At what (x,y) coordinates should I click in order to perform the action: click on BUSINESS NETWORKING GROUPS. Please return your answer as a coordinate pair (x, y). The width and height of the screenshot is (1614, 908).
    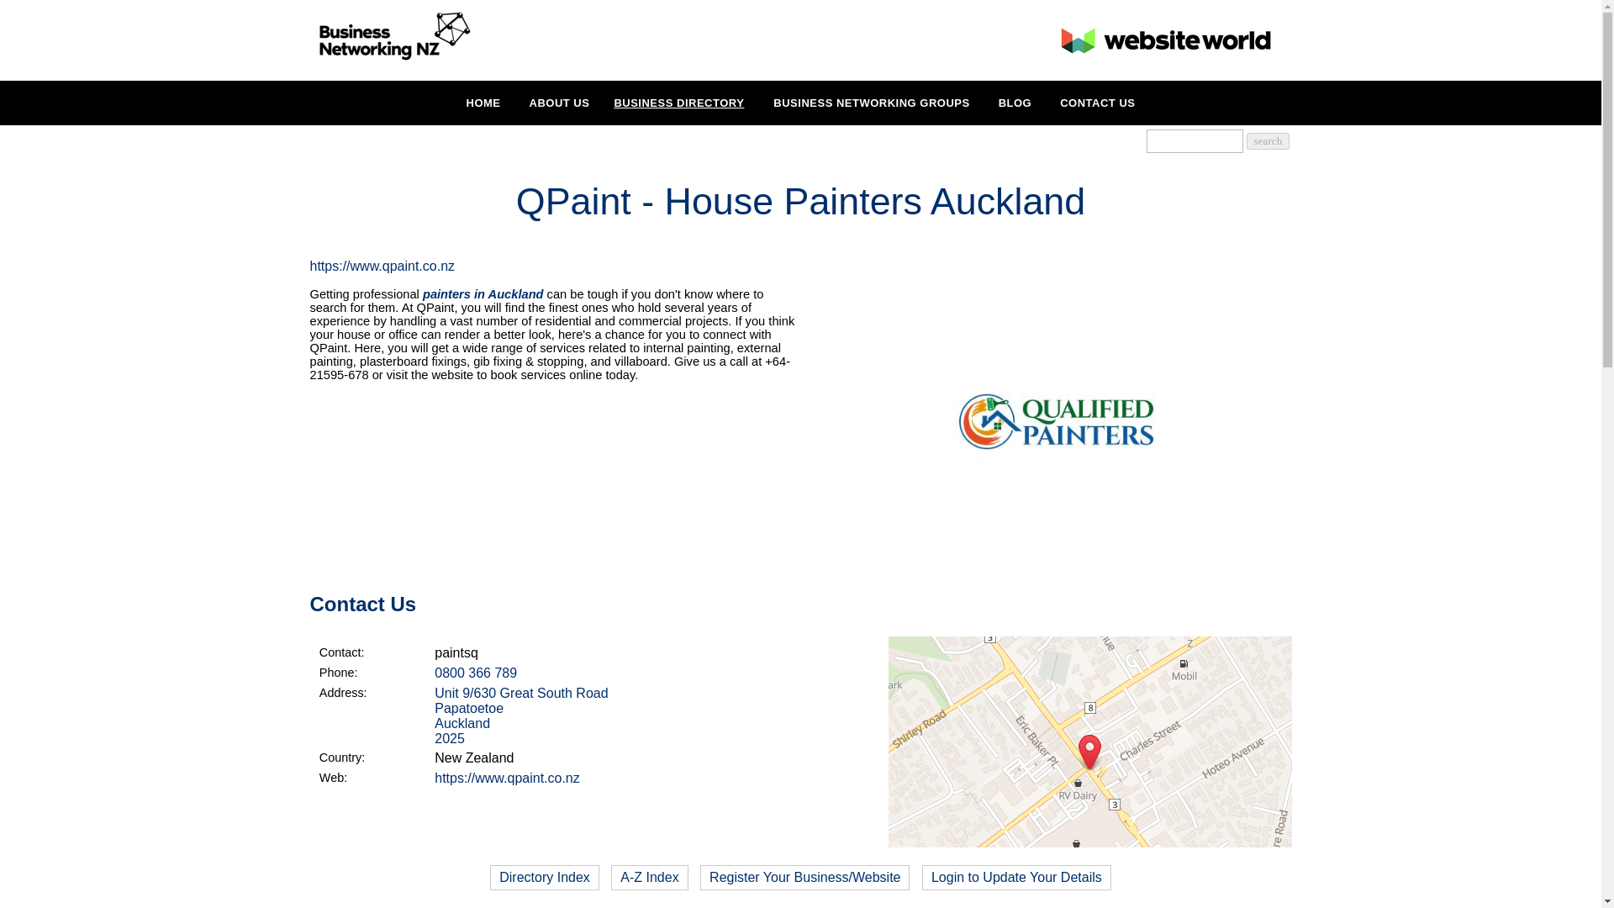
    Looking at the image, I should click on (871, 103).